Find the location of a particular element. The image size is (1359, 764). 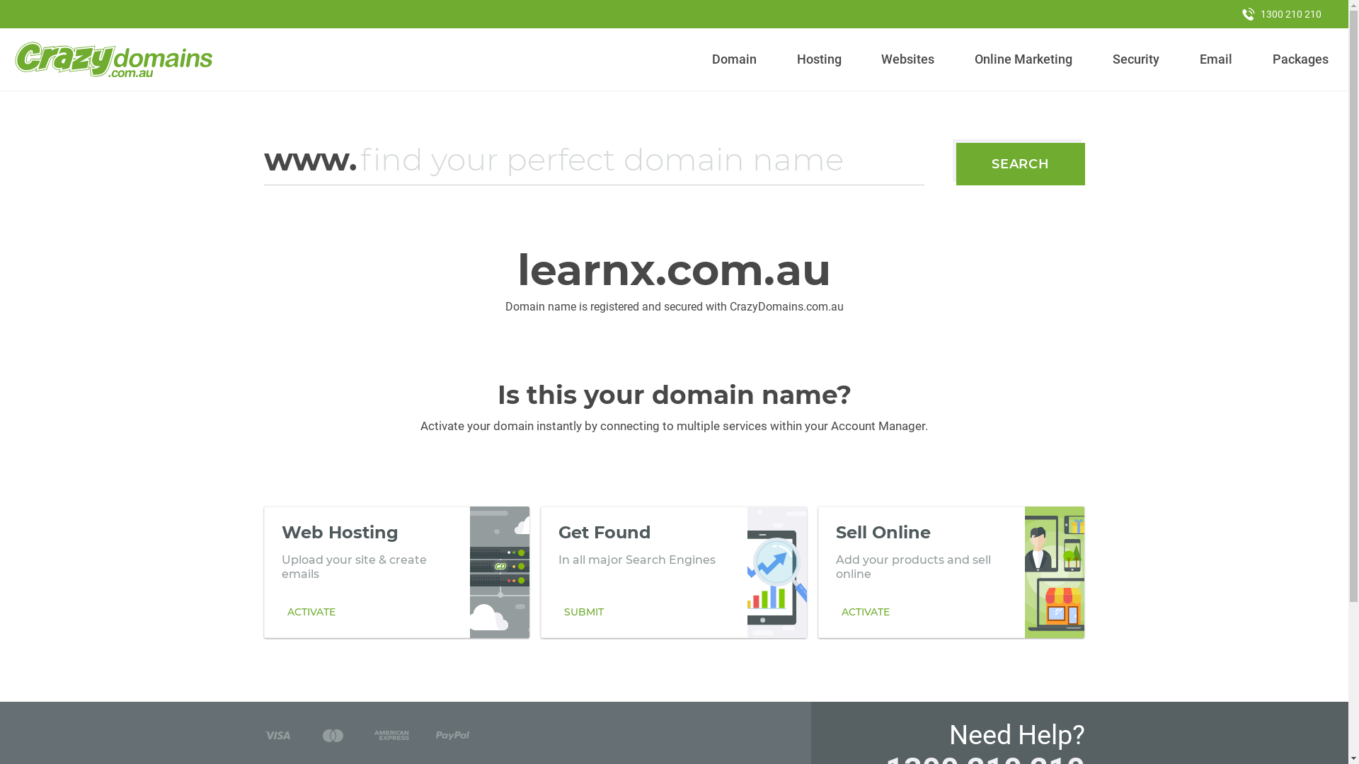

1300 210 210 is located at coordinates (1282, 14).